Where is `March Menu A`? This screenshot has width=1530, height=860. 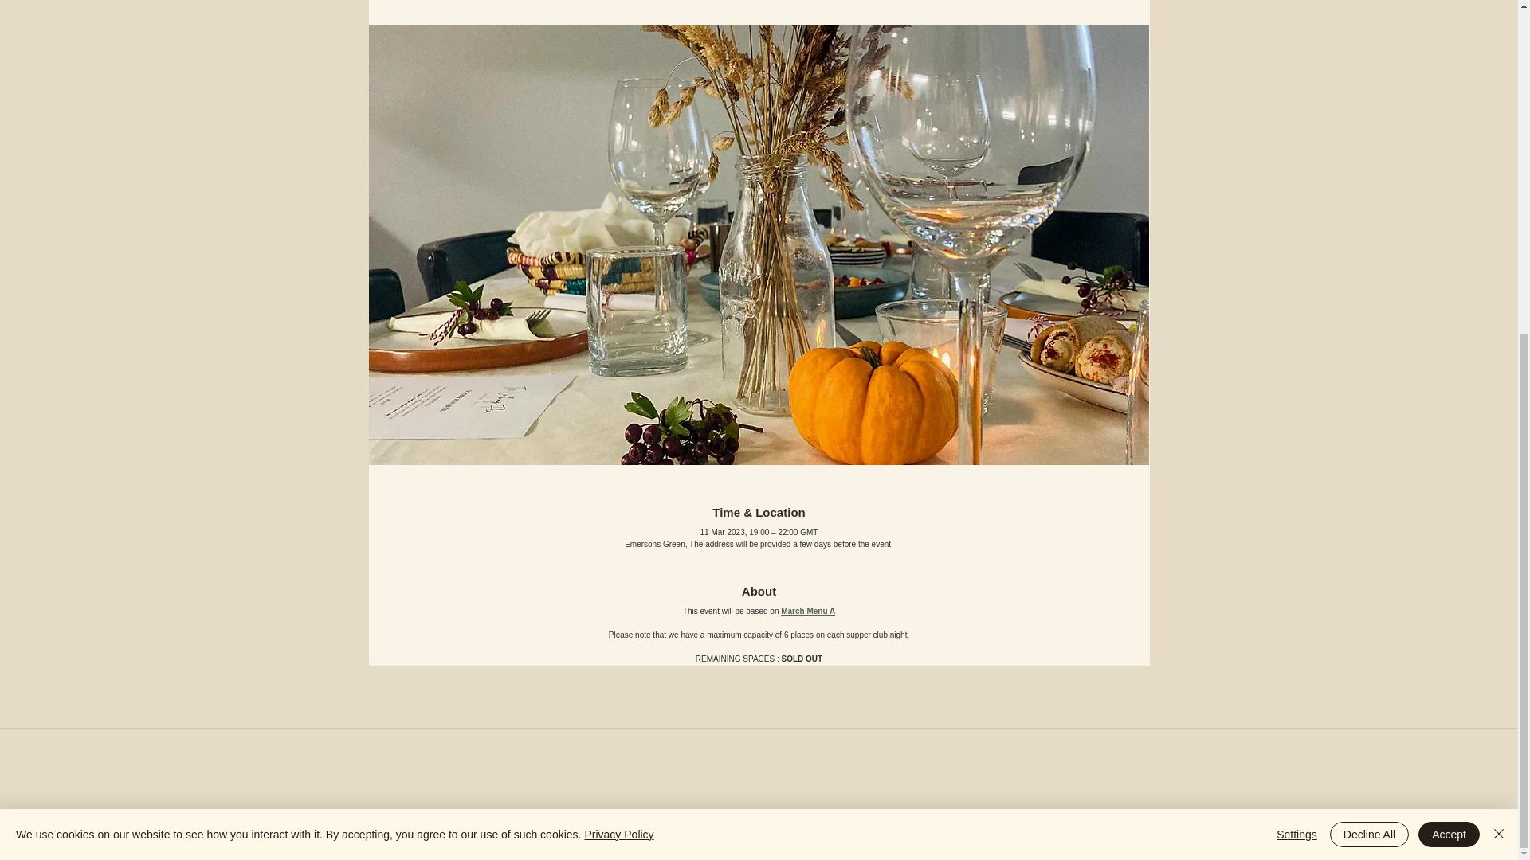
March Menu A is located at coordinates (808, 612).